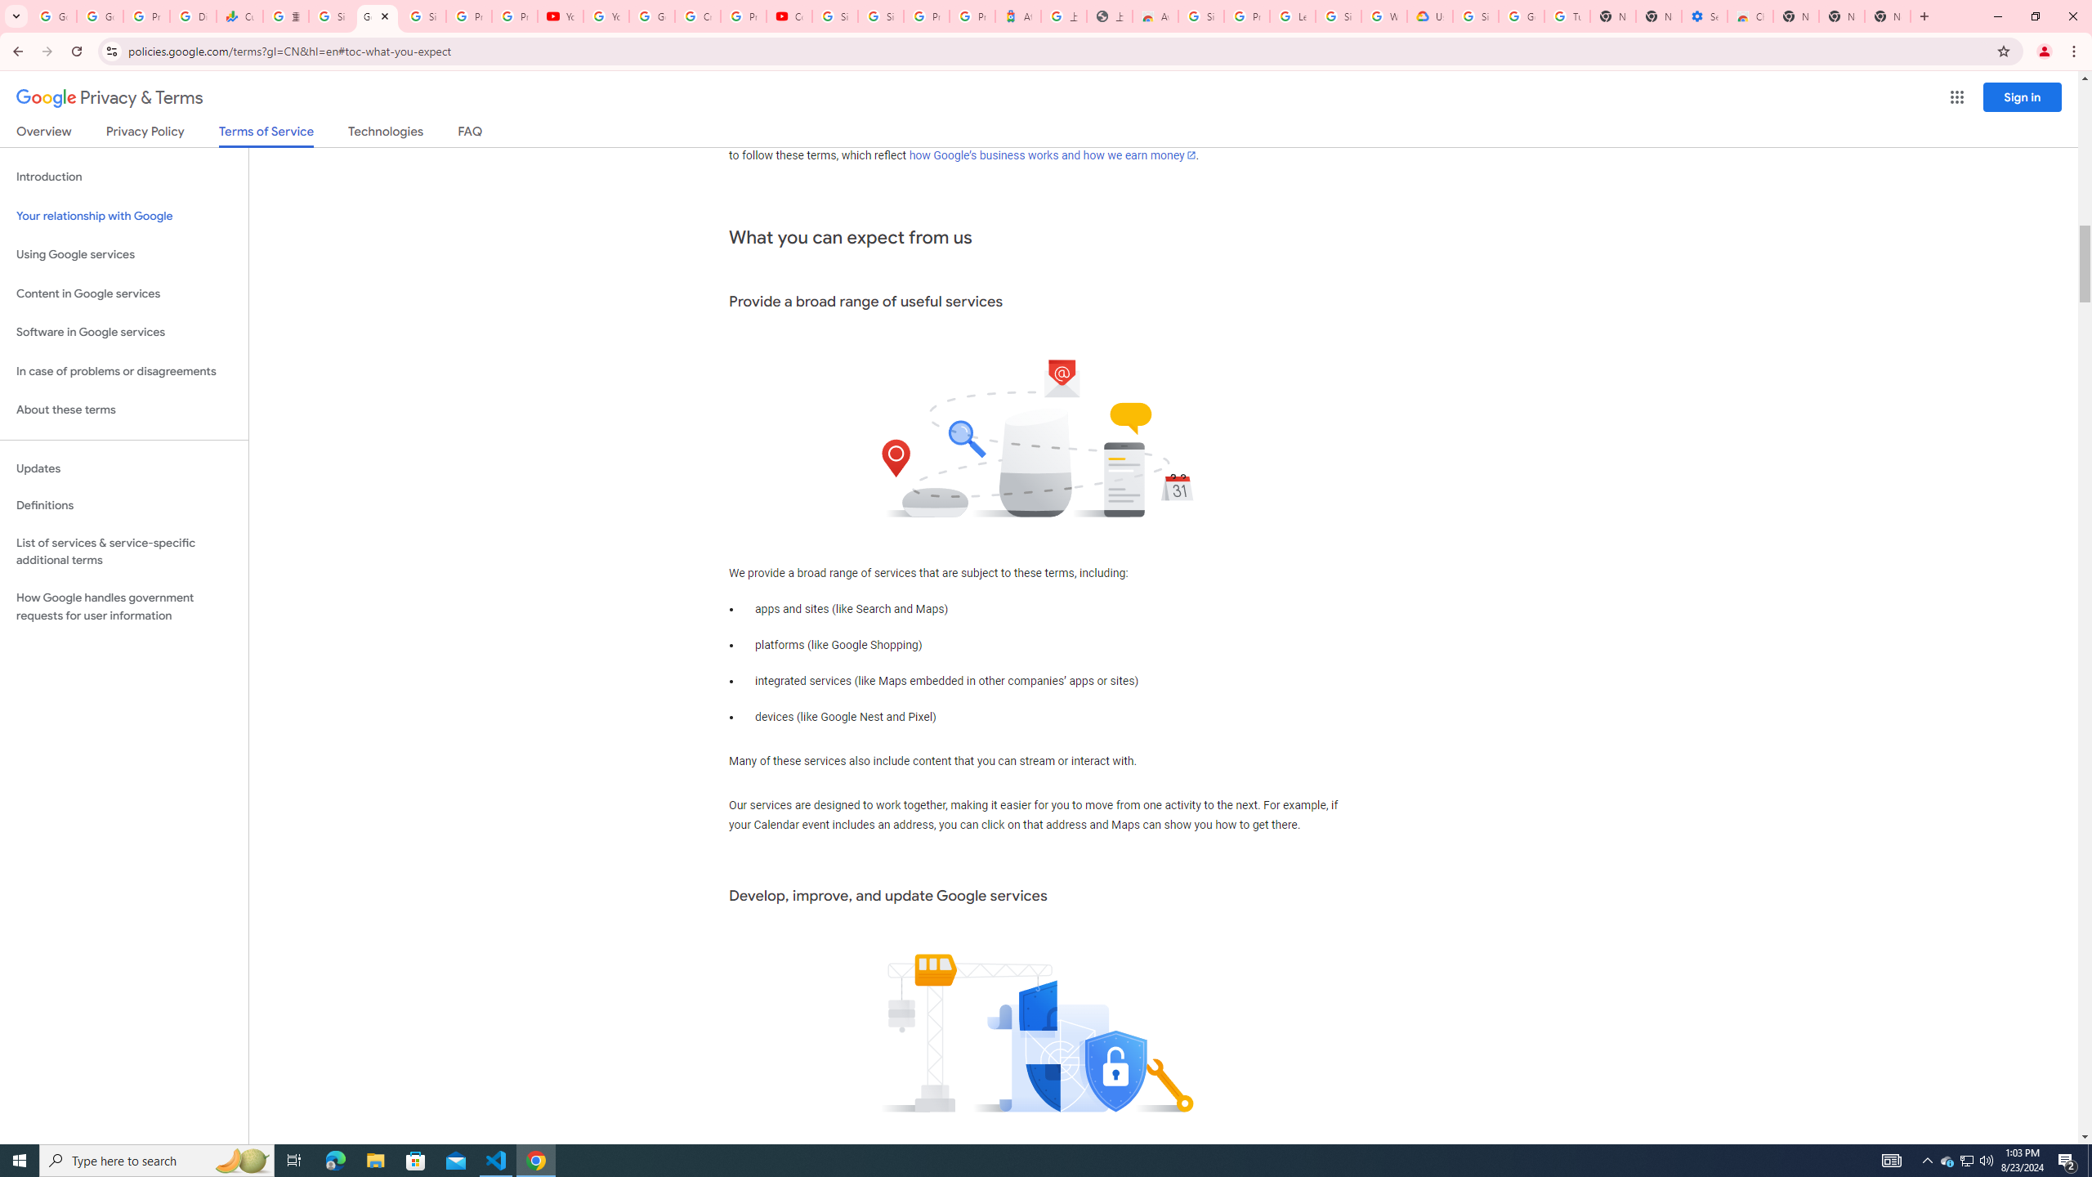 This screenshot has width=2092, height=1177. Describe the element at coordinates (1257, 136) in the screenshot. I see `services` at that location.